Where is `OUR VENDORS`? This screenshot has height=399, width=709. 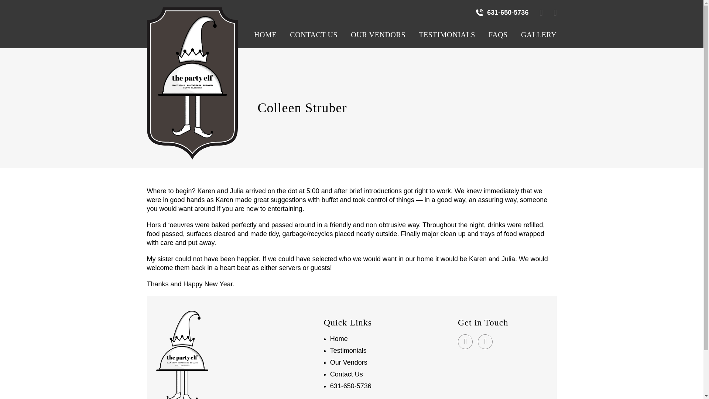
OUR VENDORS is located at coordinates (378, 33).